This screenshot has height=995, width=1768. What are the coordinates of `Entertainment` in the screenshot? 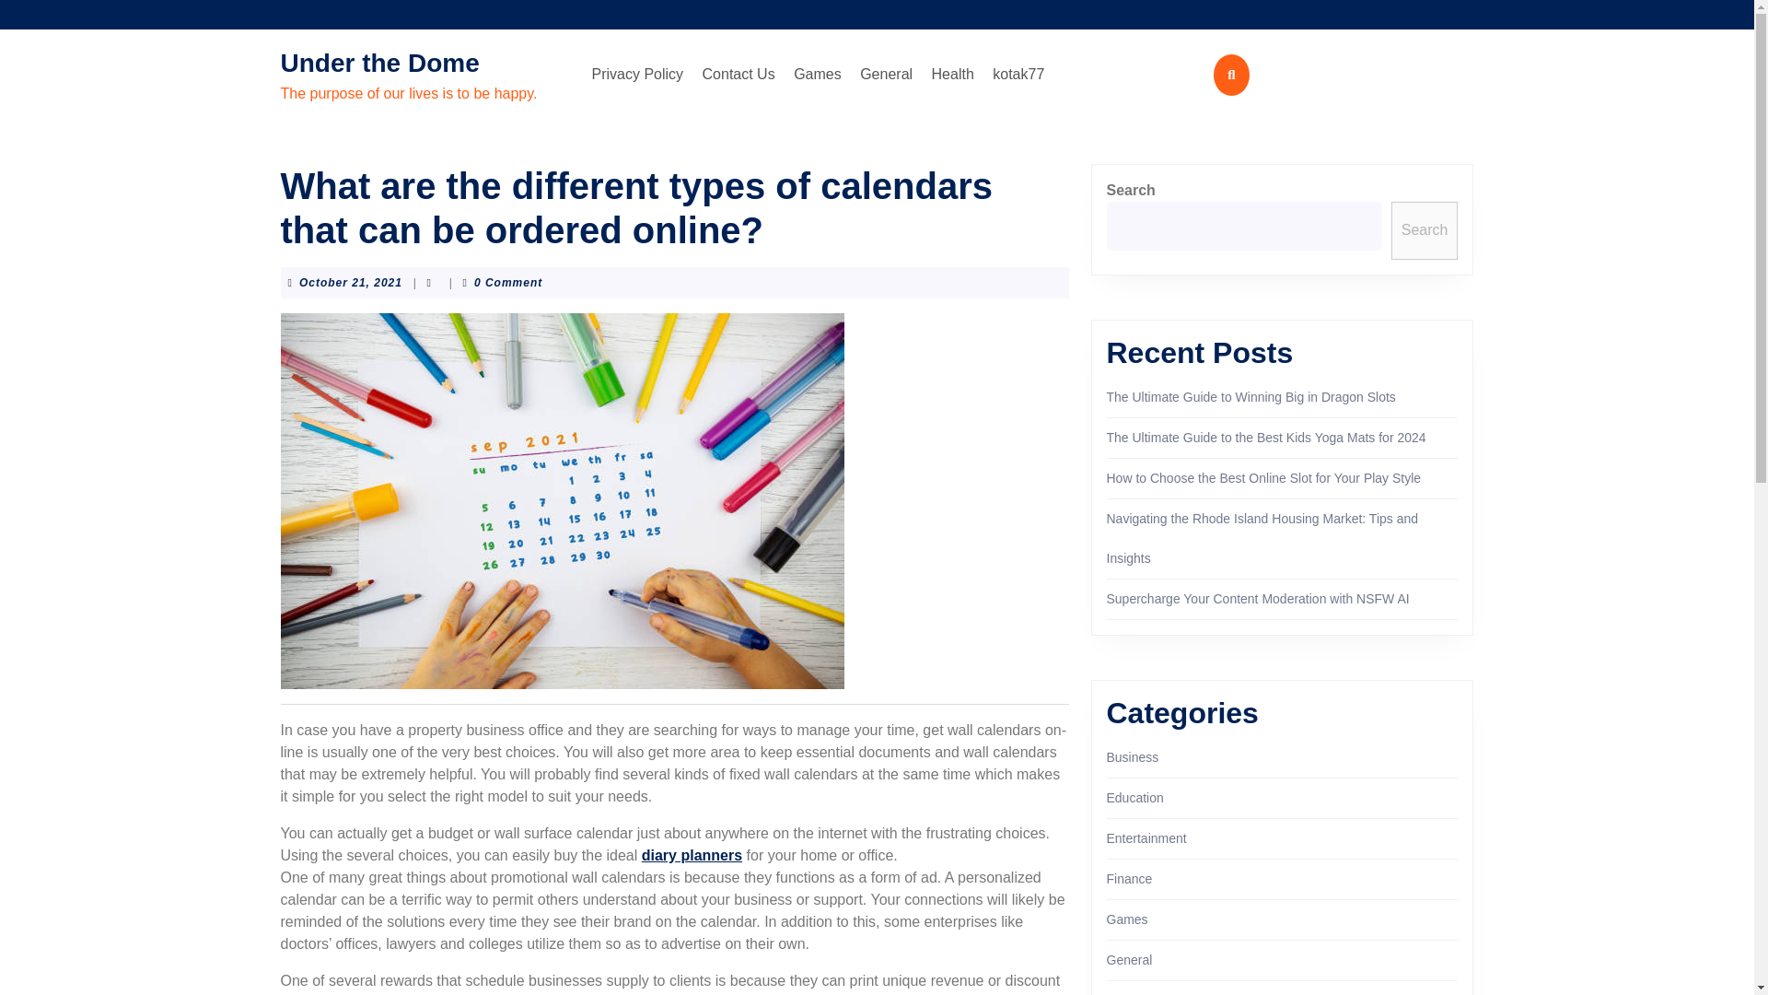 It's located at (1018, 74).